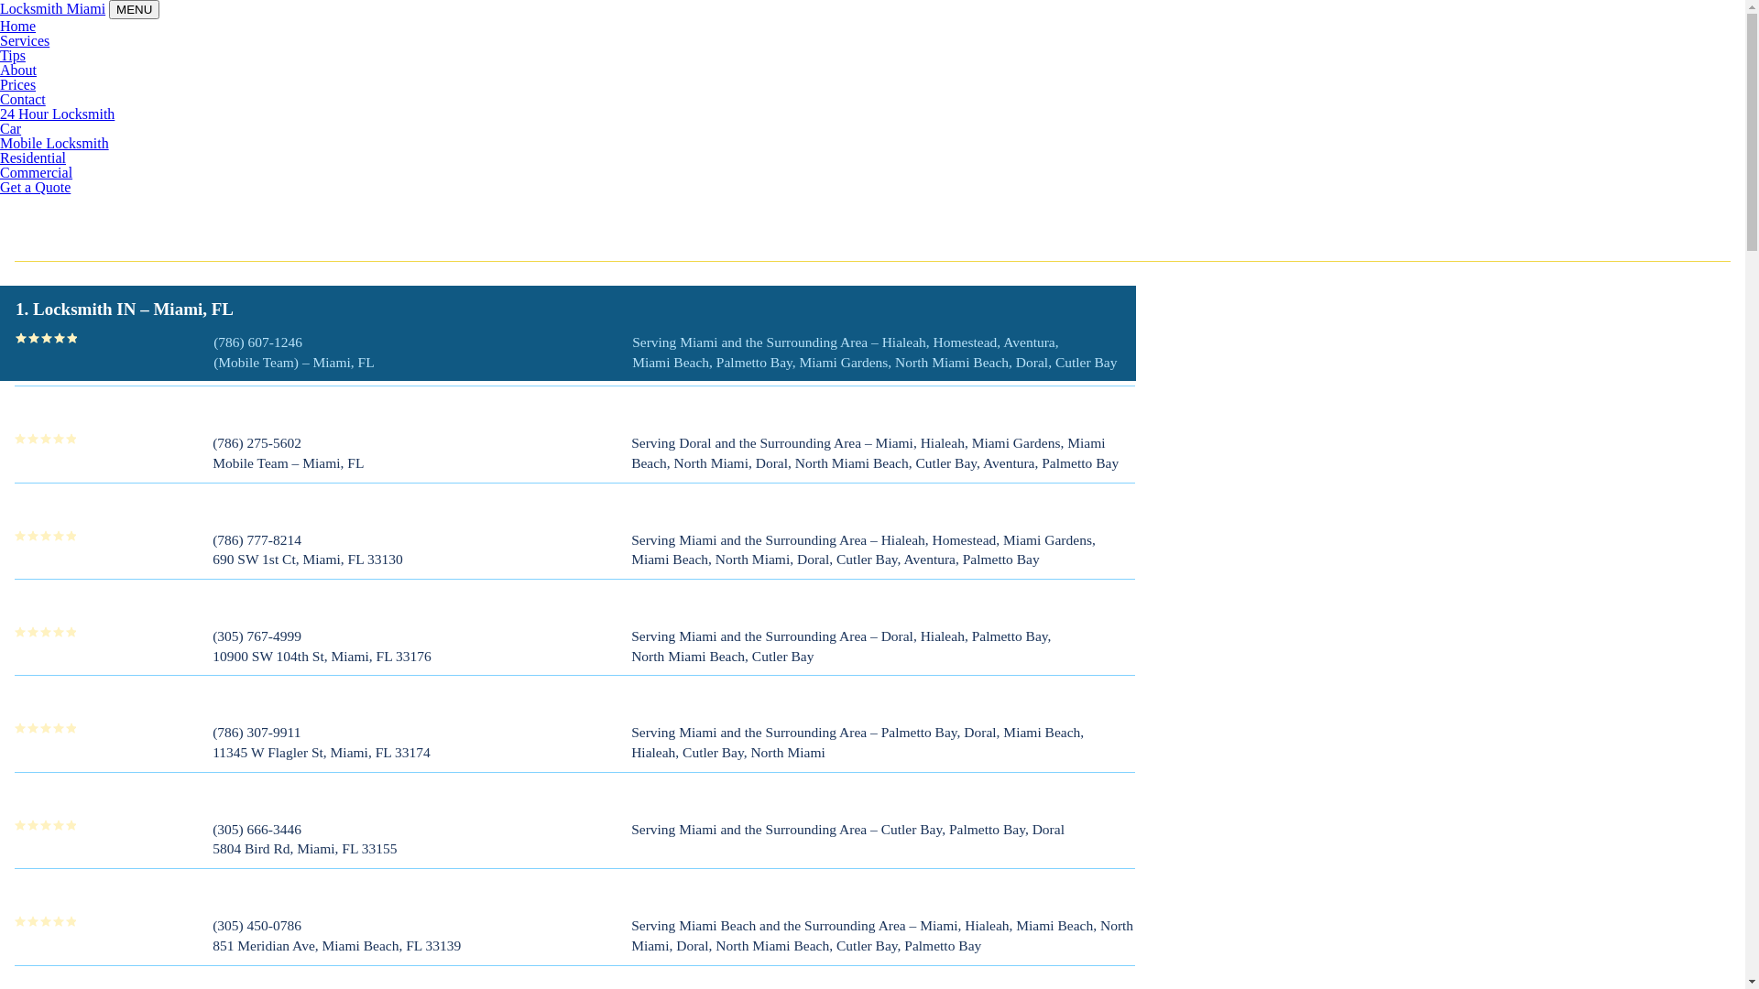 The image size is (1759, 989). What do you see at coordinates (23, 99) in the screenshot?
I see `Contact` at bounding box center [23, 99].